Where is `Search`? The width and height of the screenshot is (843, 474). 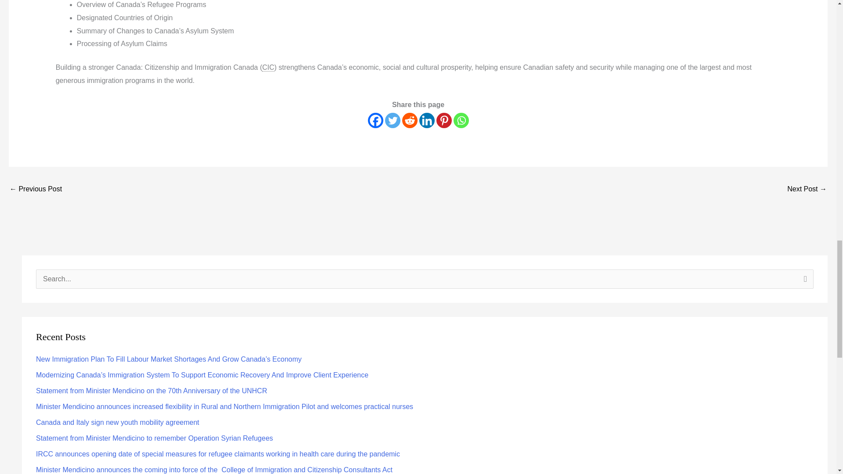
Search is located at coordinates (803, 282).